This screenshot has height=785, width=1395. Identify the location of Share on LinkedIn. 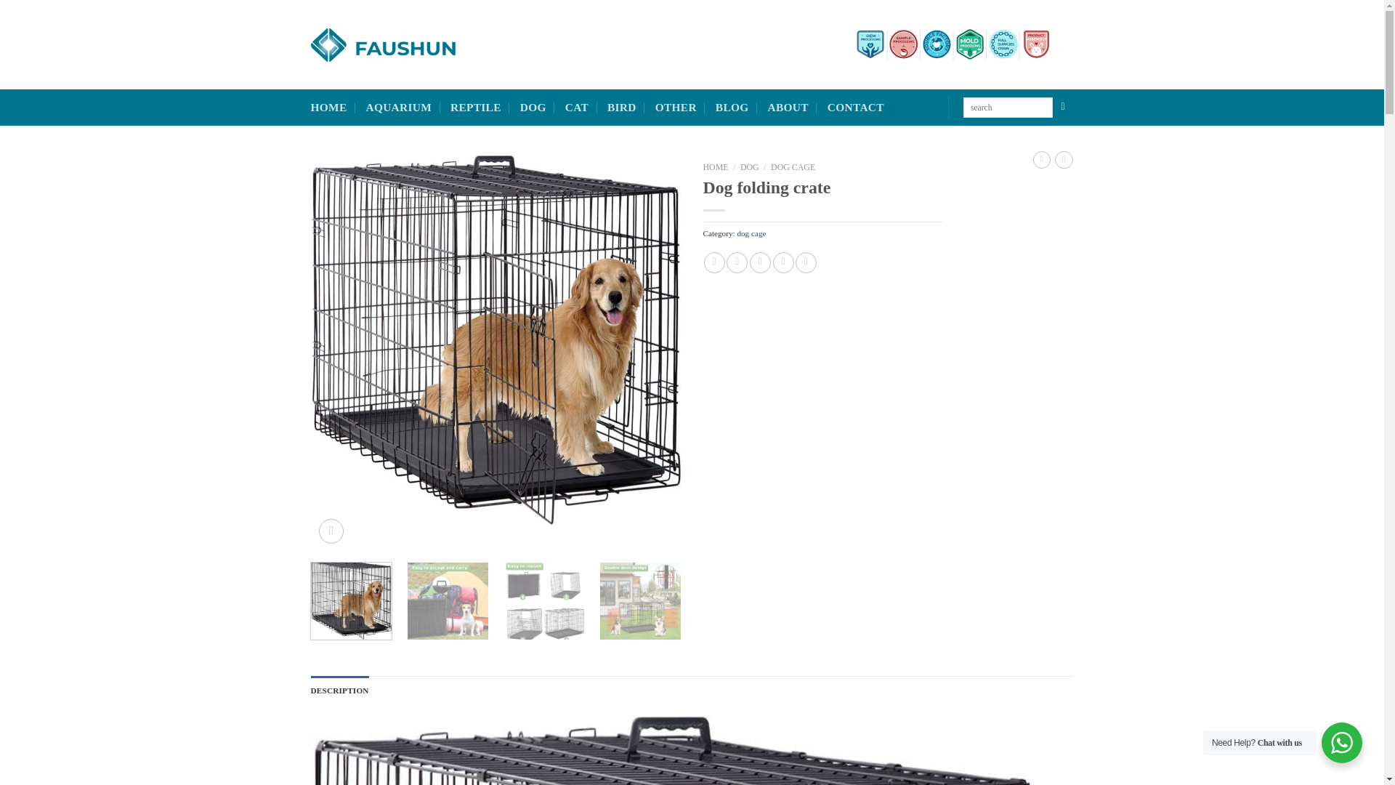
(805, 262).